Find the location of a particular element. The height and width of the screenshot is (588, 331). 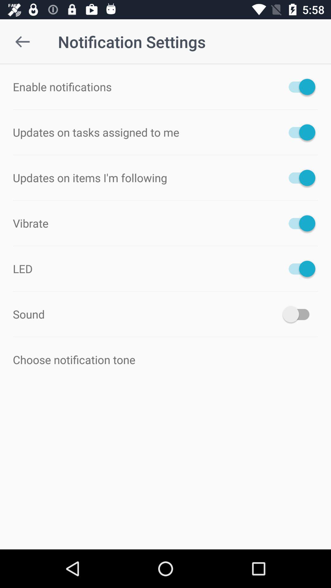

press the item next to updates on items is located at coordinates (299, 178).